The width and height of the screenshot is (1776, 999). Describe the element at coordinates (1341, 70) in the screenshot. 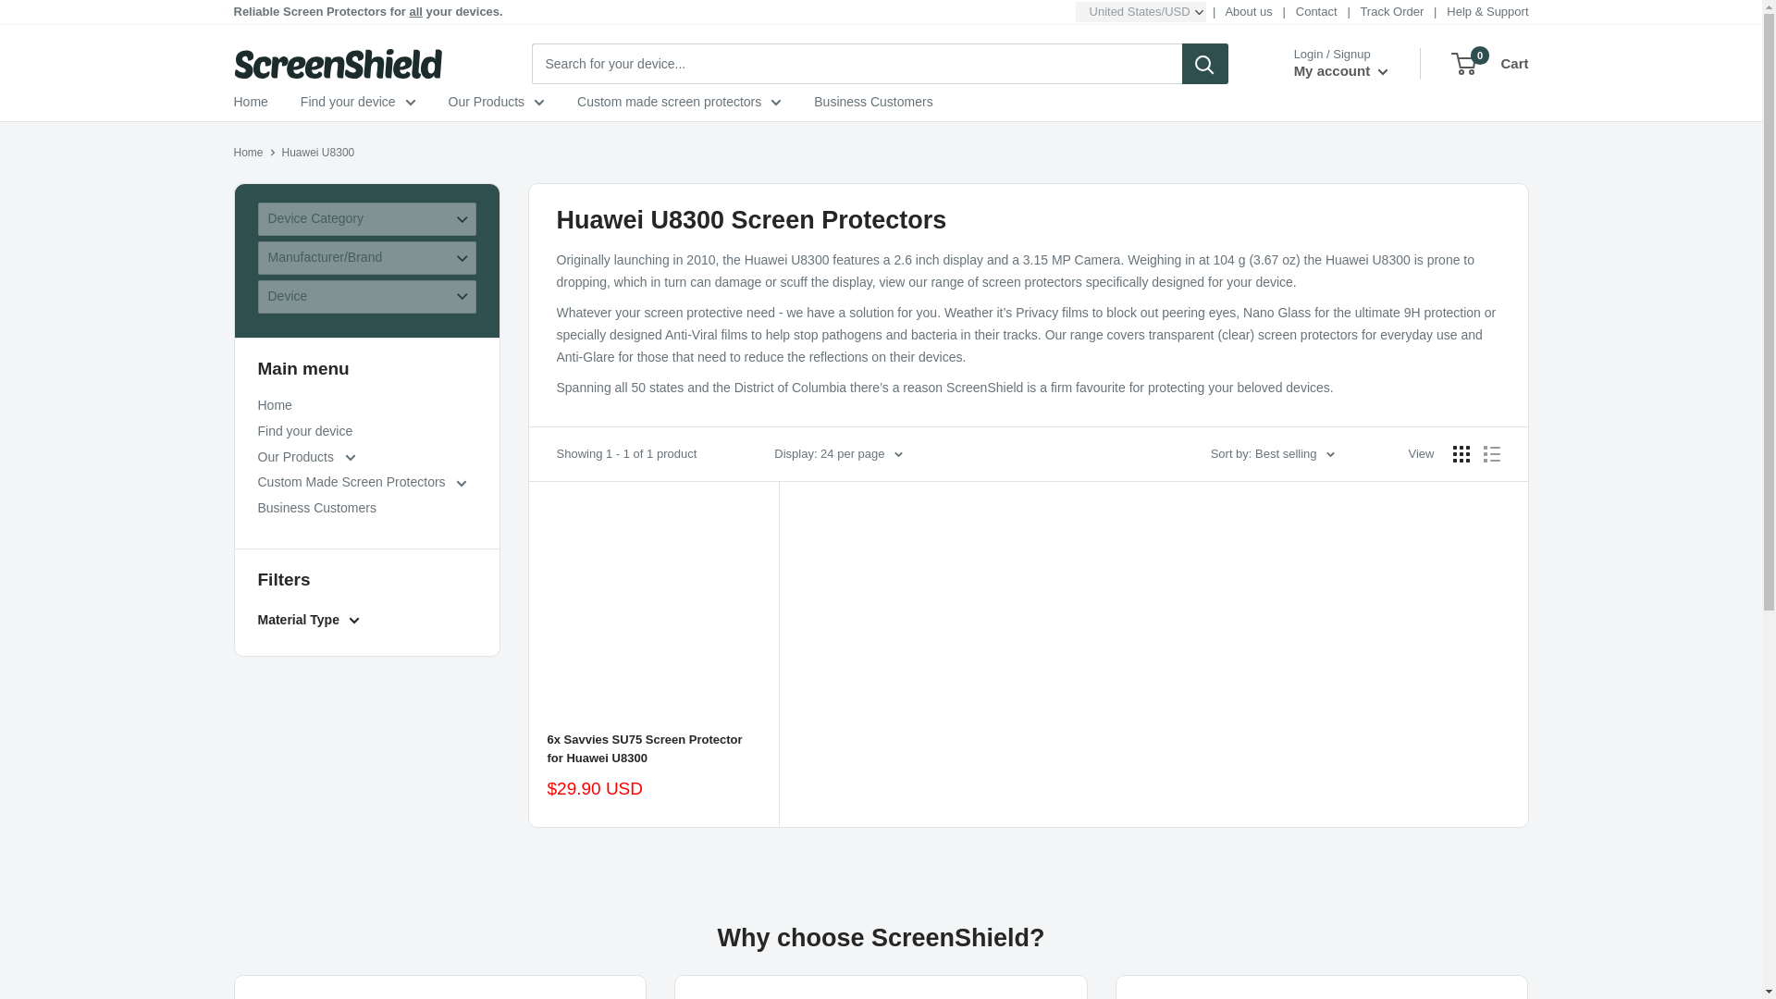

I see `Find your device` at that location.